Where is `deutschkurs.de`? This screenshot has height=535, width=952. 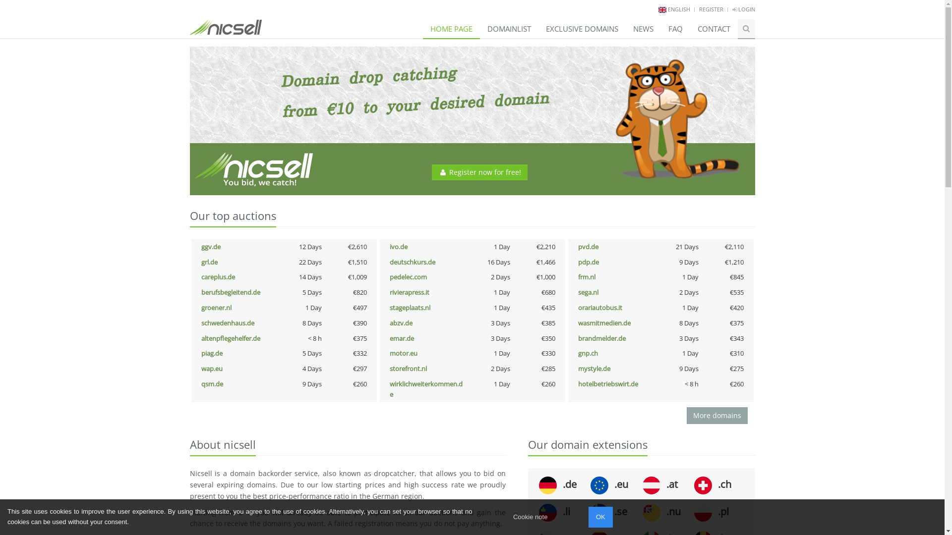
deutschkurs.de is located at coordinates (413, 262).